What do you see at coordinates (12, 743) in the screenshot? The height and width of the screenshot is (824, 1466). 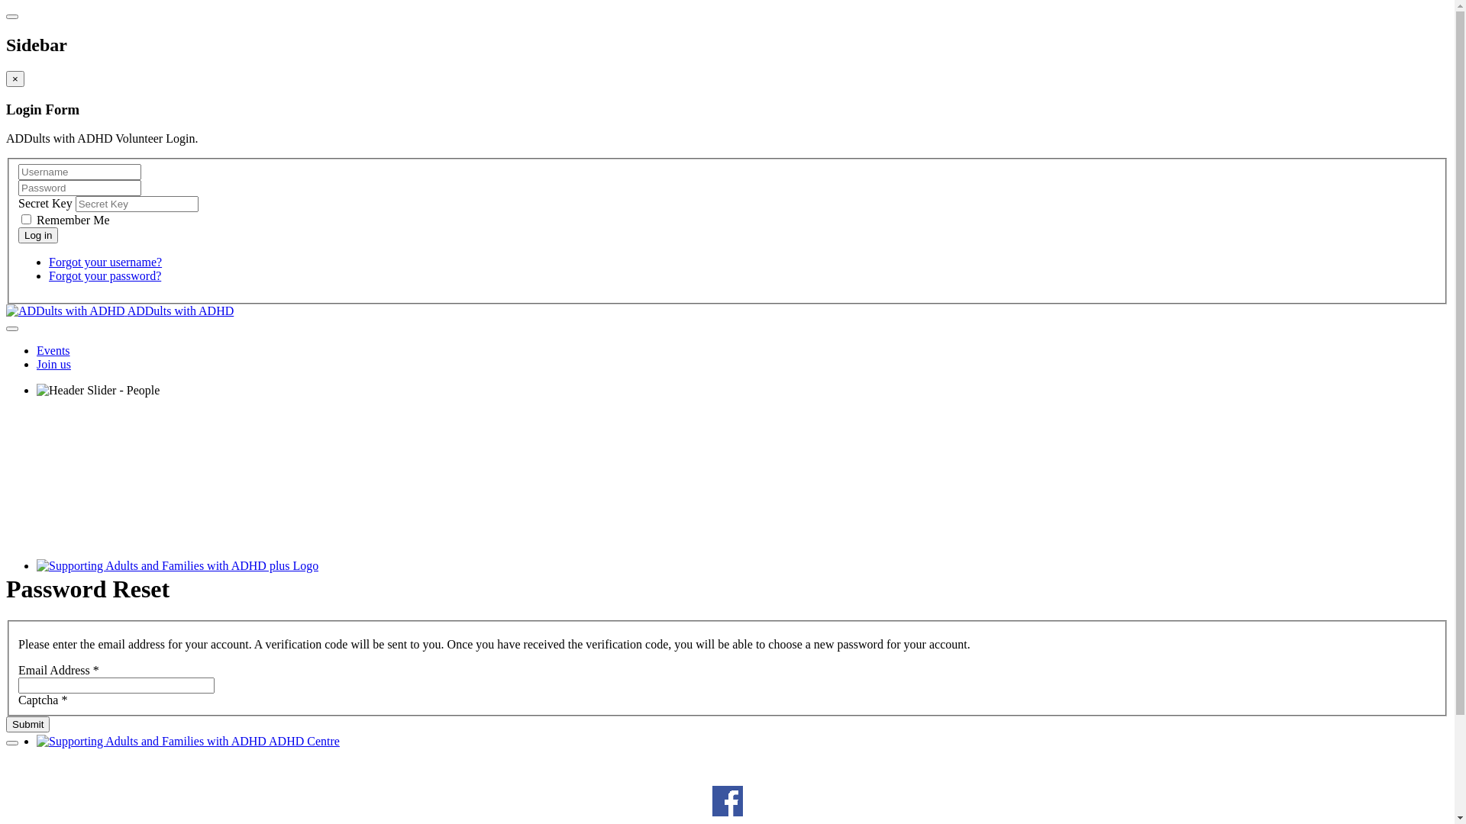 I see `Back to Top` at bounding box center [12, 743].